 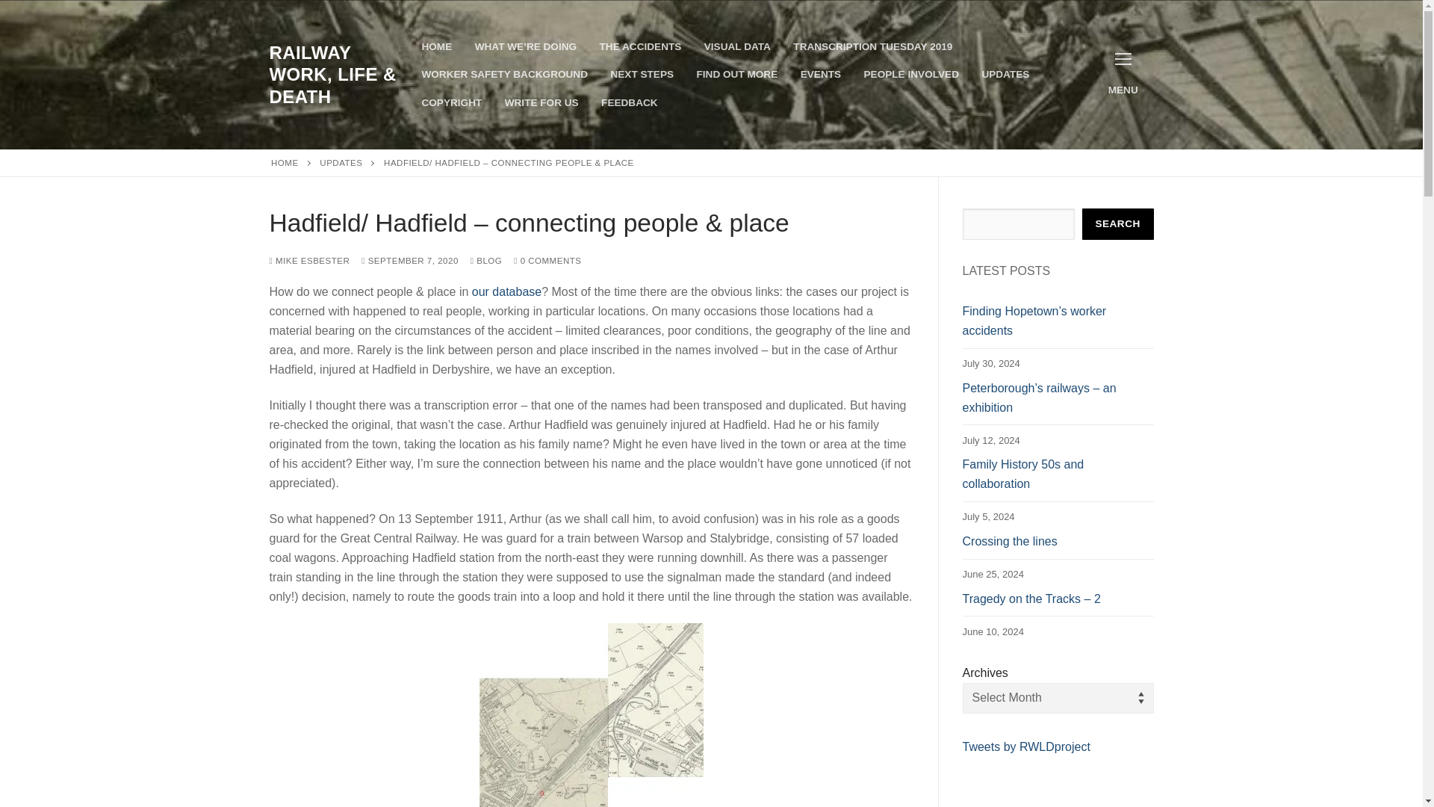 I want to click on our database, so click(x=506, y=291).